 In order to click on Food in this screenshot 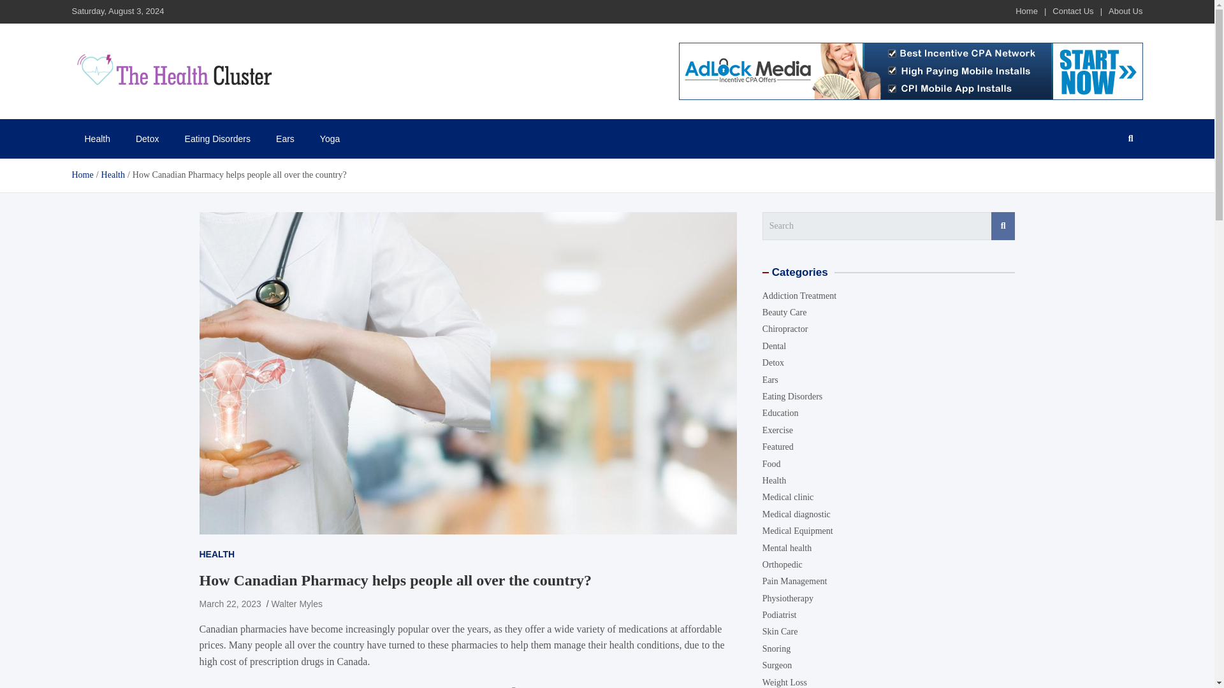, I will do `click(771, 464)`.